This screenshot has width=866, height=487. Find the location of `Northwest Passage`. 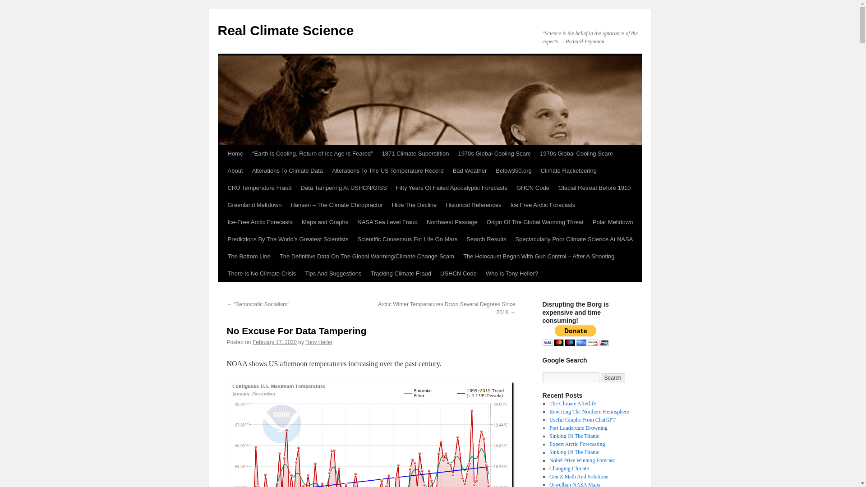

Northwest Passage is located at coordinates (452, 222).